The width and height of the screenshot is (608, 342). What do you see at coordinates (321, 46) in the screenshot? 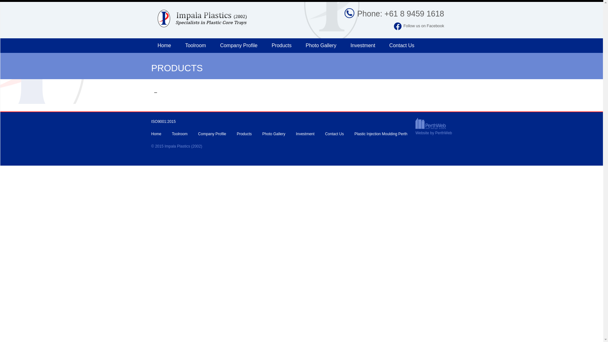
I see `Photo Gallery` at bounding box center [321, 46].